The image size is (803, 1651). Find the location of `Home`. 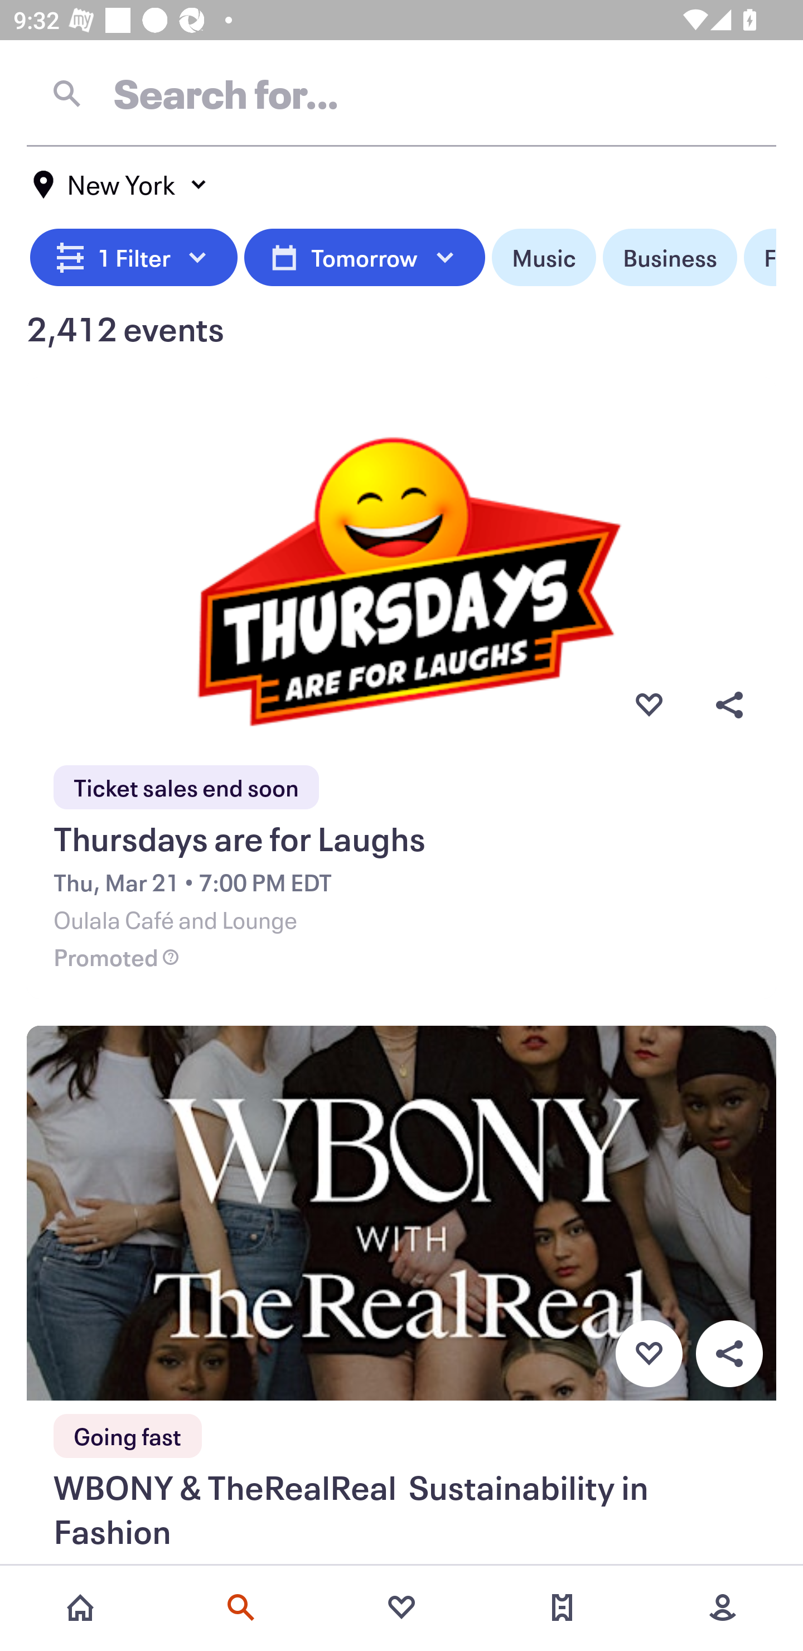

Home is located at coordinates (80, 1607).